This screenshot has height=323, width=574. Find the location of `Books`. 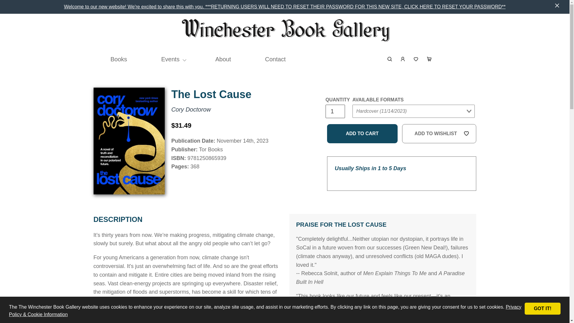

Books is located at coordinates (119, 59).